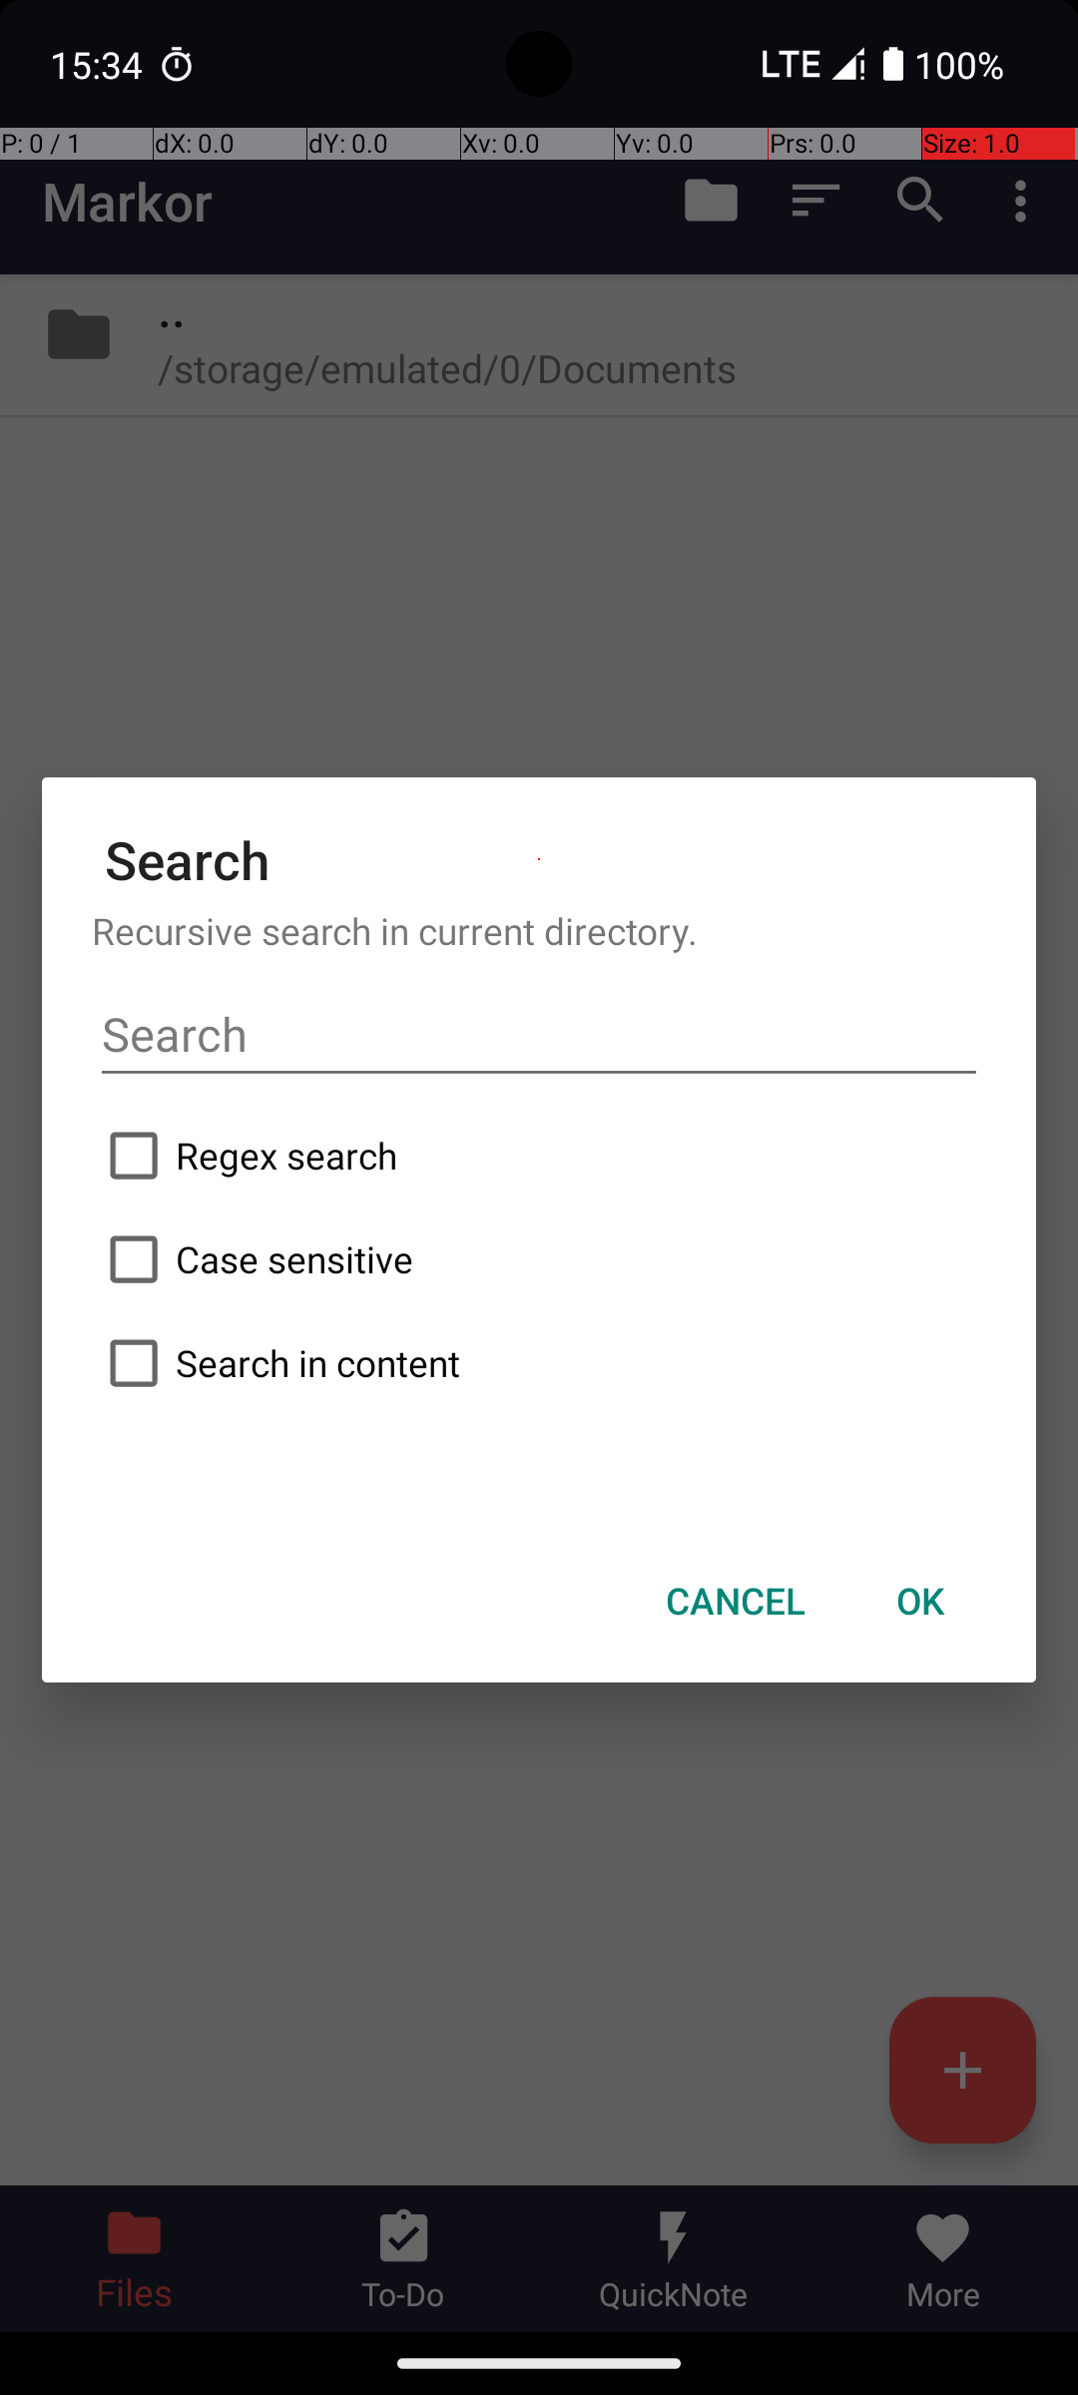 This screenshot has width=1078, height=2395. Describe the element at coordinates (539, 1363) in the screenshot. I see `Search in content` at that location.